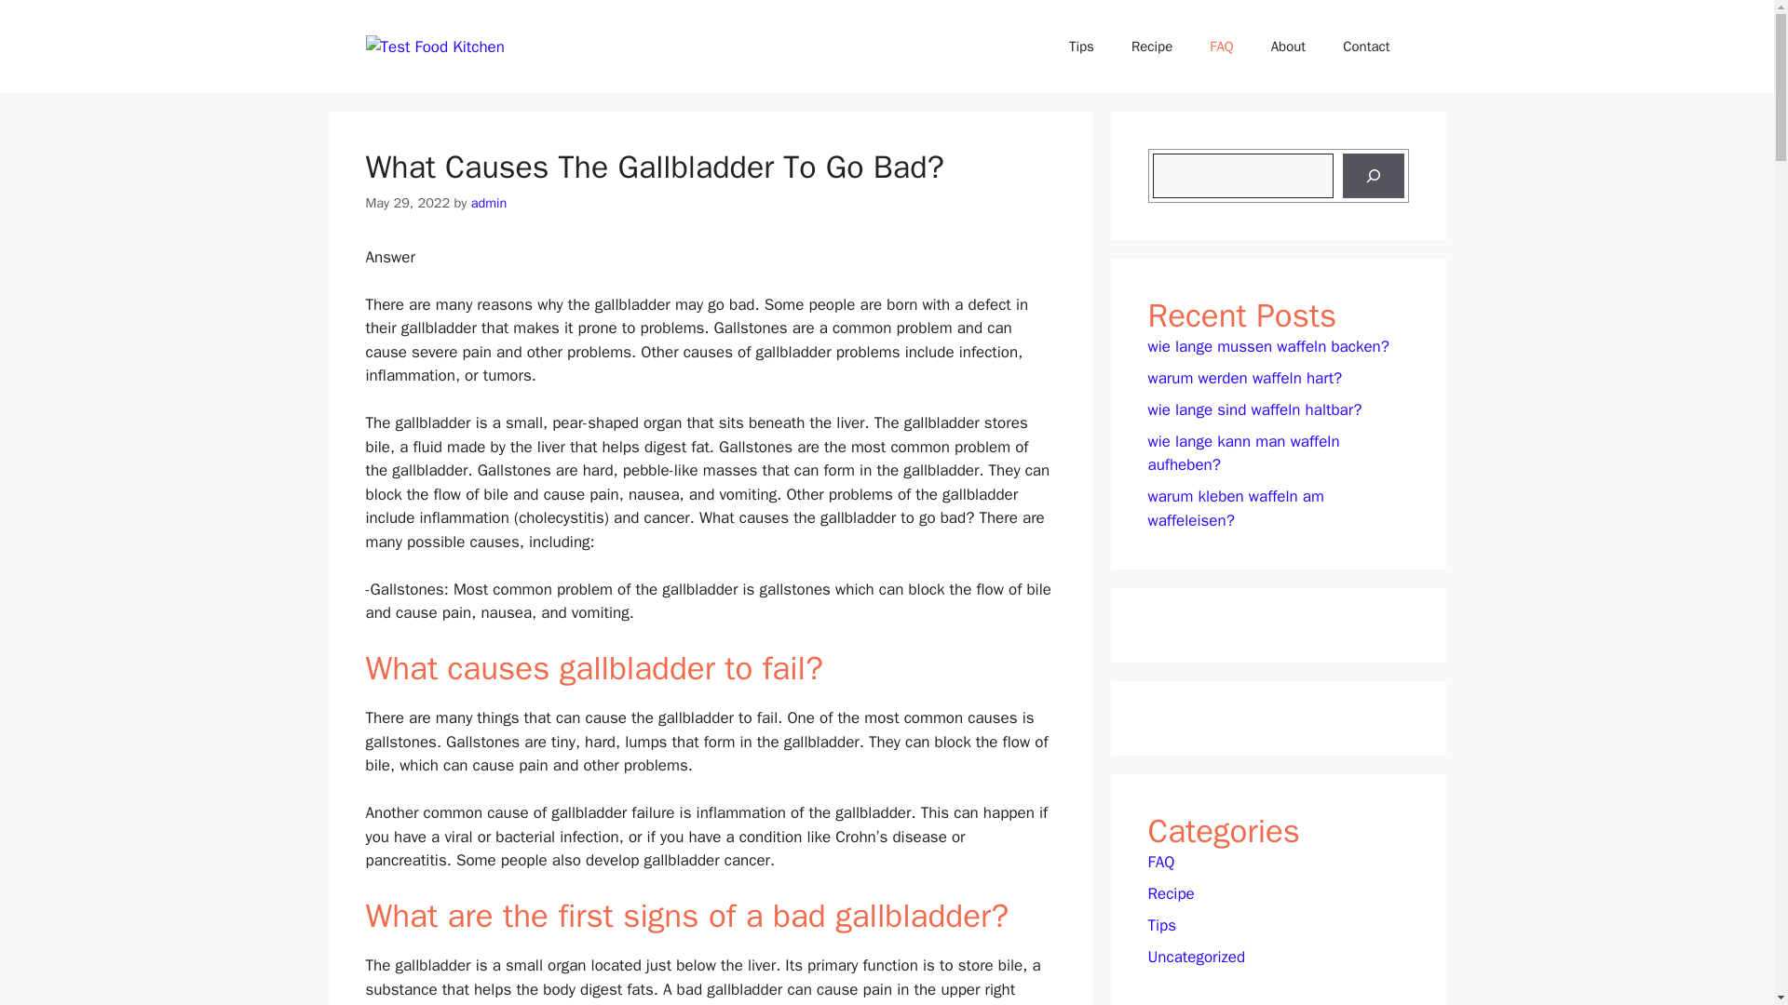 The image size is (1788, 1005). What do you see at coordinates (1289, 47) in the screenshot?
I see `About` at bounding box center [1289, 47].